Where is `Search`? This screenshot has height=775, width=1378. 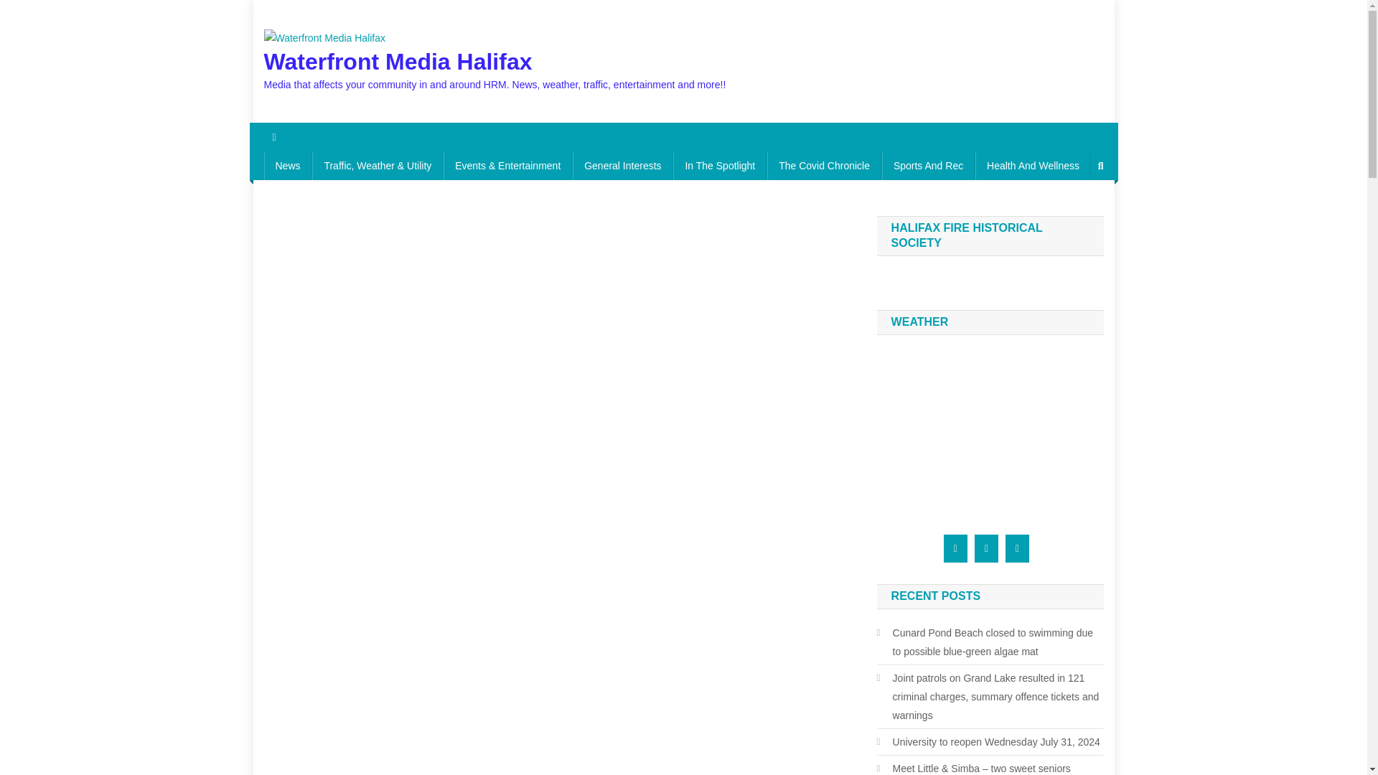 Search is located at coordinates (1073, 214).